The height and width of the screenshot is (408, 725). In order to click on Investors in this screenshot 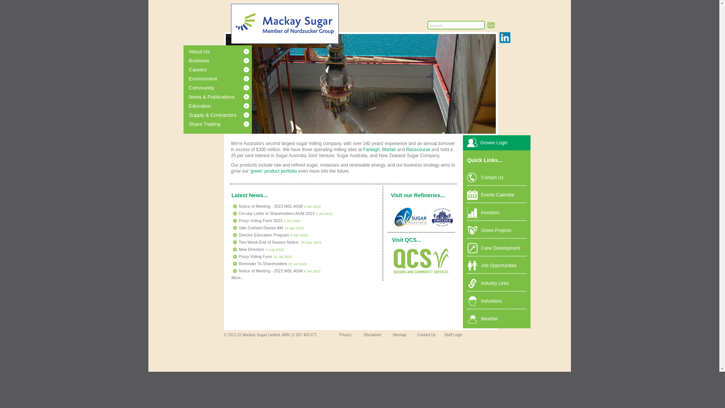, I will do `click(490, 213)`.